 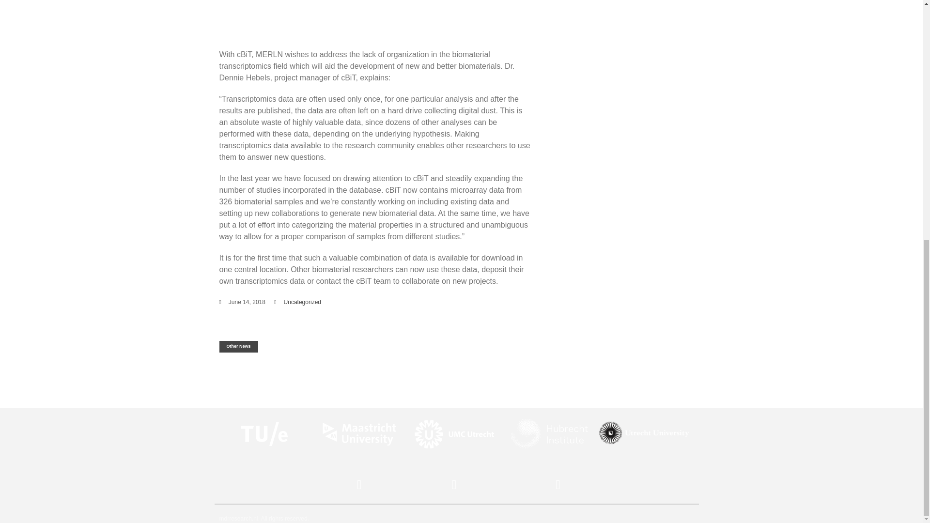 What do you see at coordinates (302, 302) in the screenshot?
I see `View all posts in Uncategorized` at bounding box center [302, 302].